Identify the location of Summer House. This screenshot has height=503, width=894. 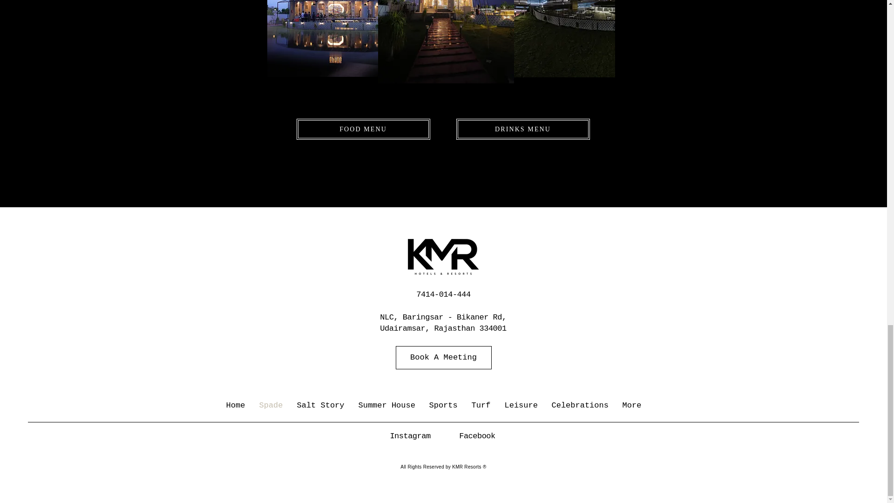
(386, 405).